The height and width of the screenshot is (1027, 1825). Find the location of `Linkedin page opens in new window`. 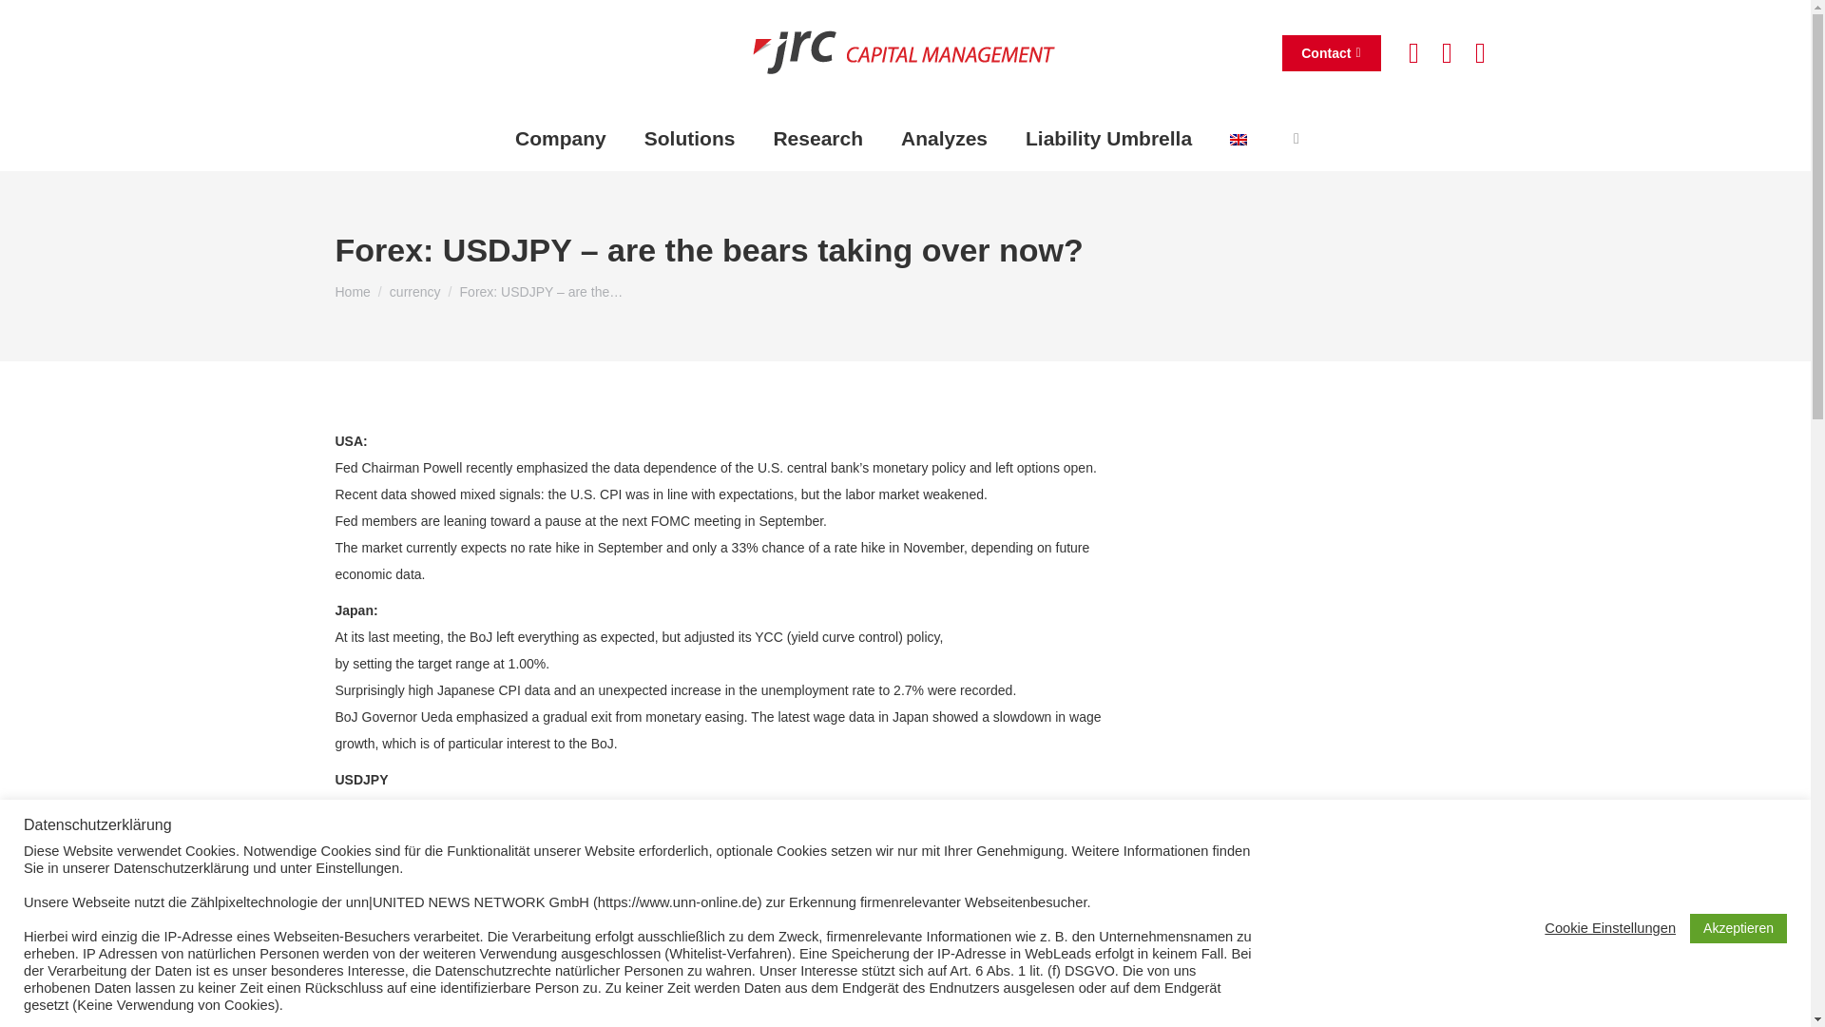

Linkedin page opens in new window is located at coordinates (1447, 51).